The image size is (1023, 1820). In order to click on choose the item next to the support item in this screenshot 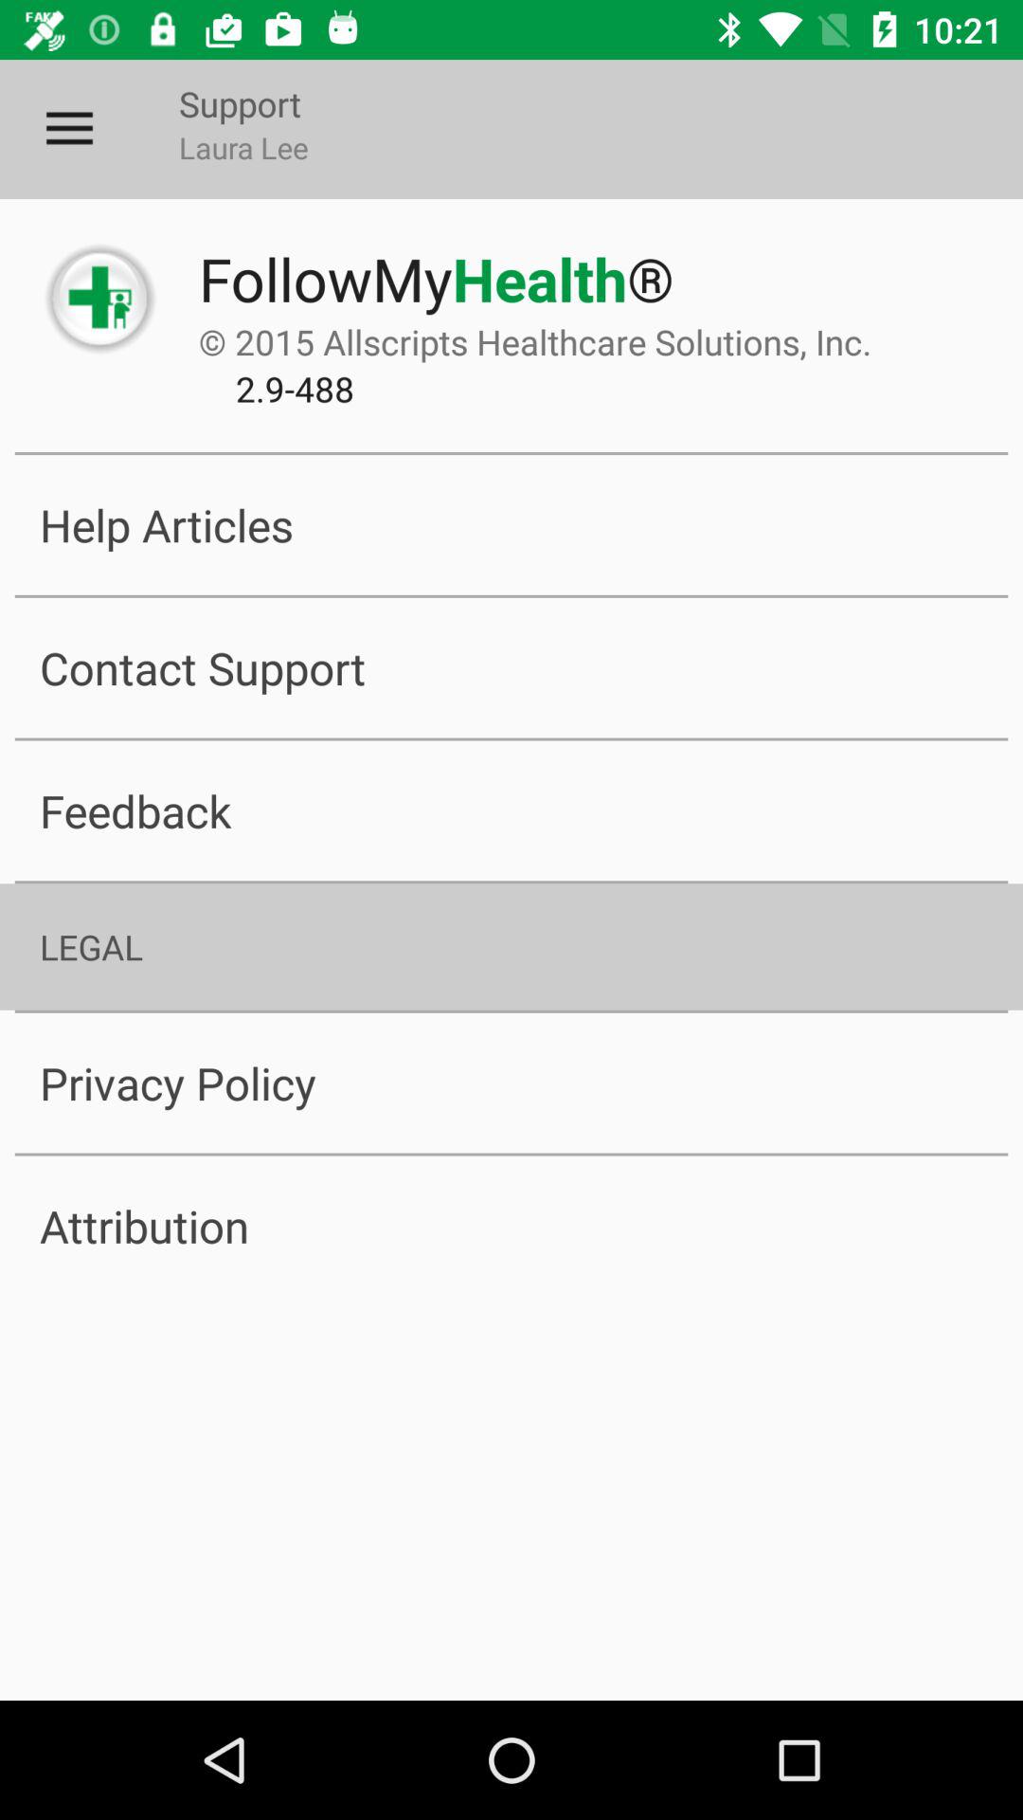, I will do `click(69, 129)`.